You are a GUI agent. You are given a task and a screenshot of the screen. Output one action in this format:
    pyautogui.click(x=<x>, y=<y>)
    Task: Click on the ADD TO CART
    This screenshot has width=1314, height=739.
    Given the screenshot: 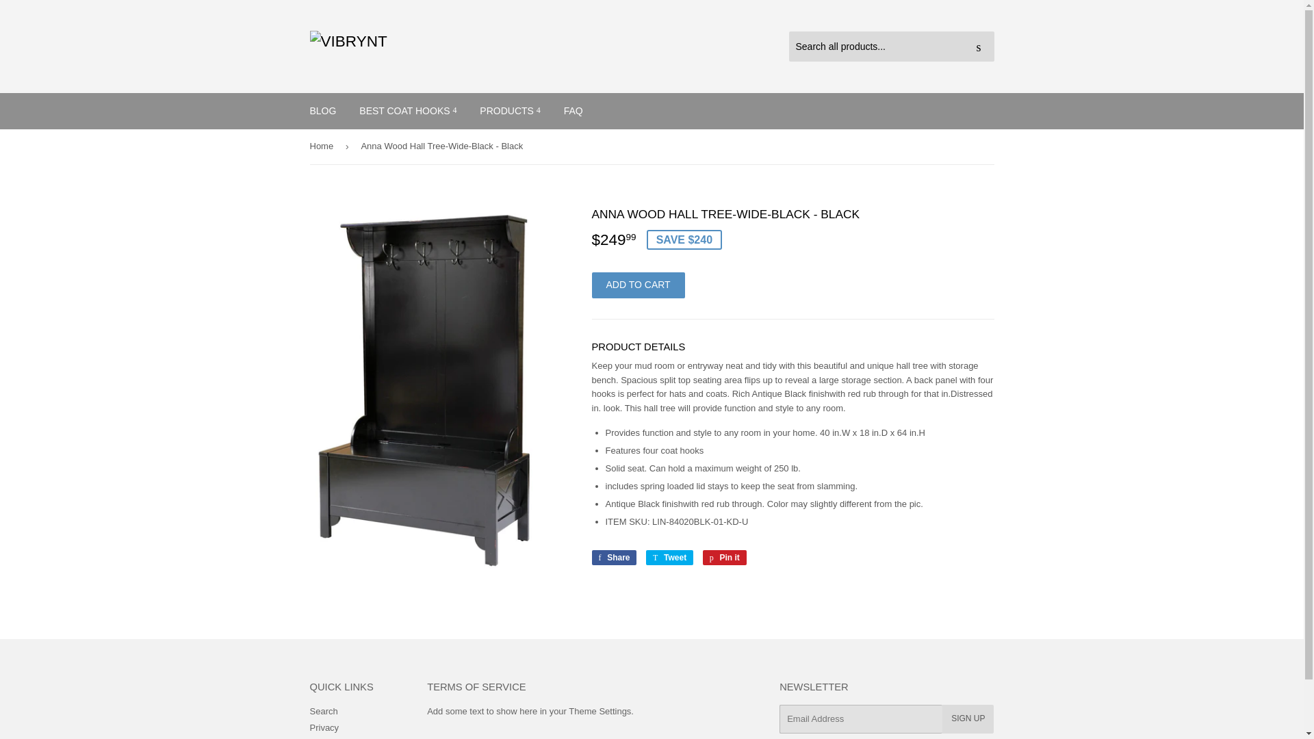 What is the action you would take?
    pyautogui.click(x=638, y=285)
    